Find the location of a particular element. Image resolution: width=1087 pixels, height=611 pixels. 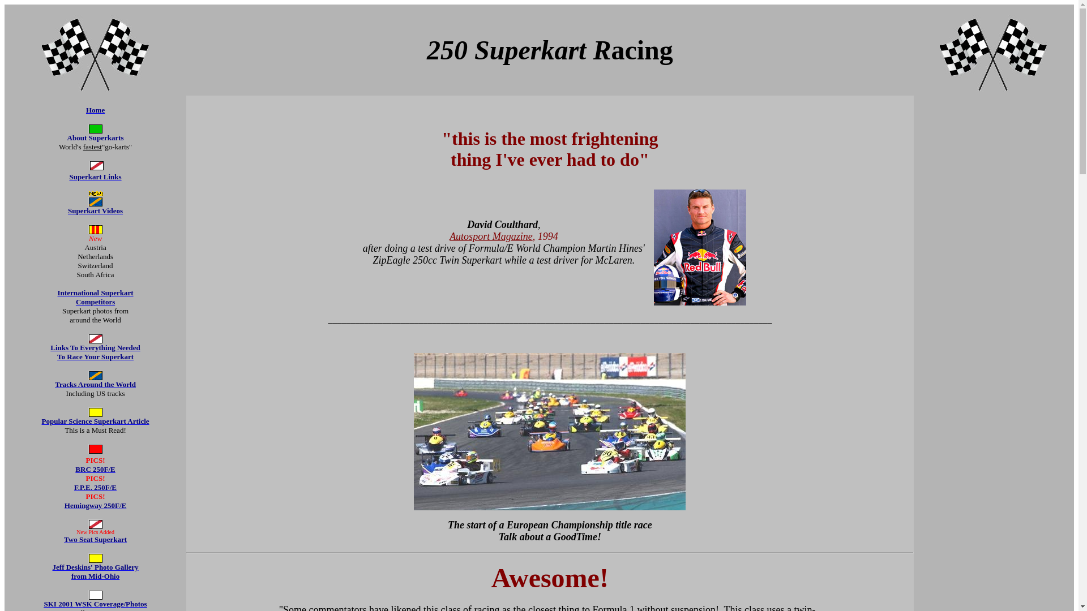

BRC 250F/E is located at coordinates (95, 468).